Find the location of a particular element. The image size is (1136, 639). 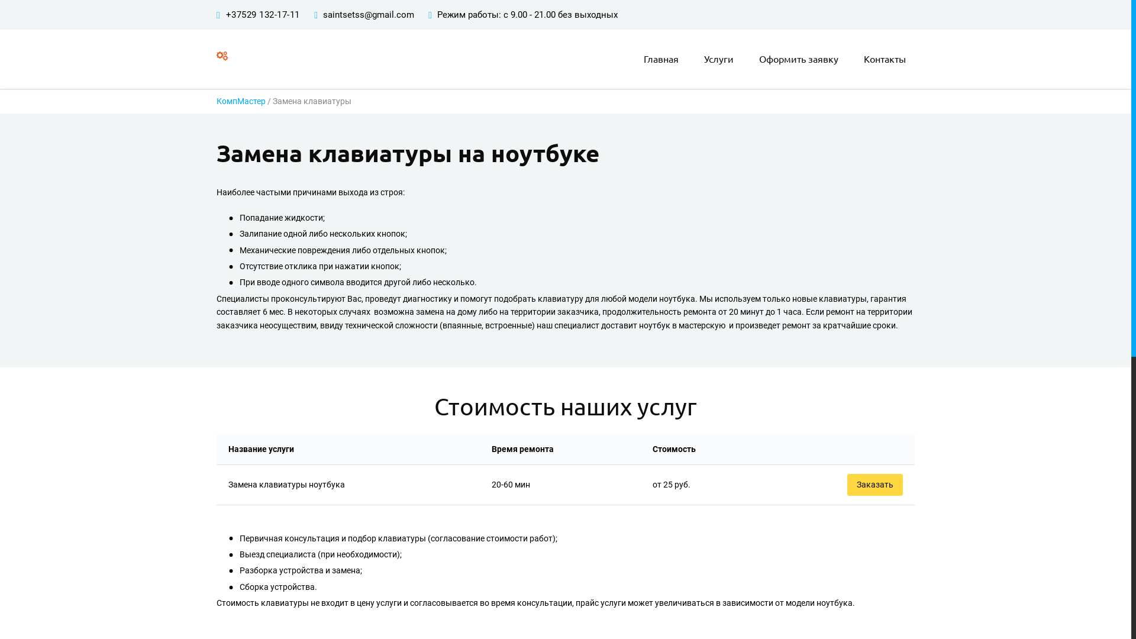

saintsetss@gmail.com is located at coordinates (369, 15).